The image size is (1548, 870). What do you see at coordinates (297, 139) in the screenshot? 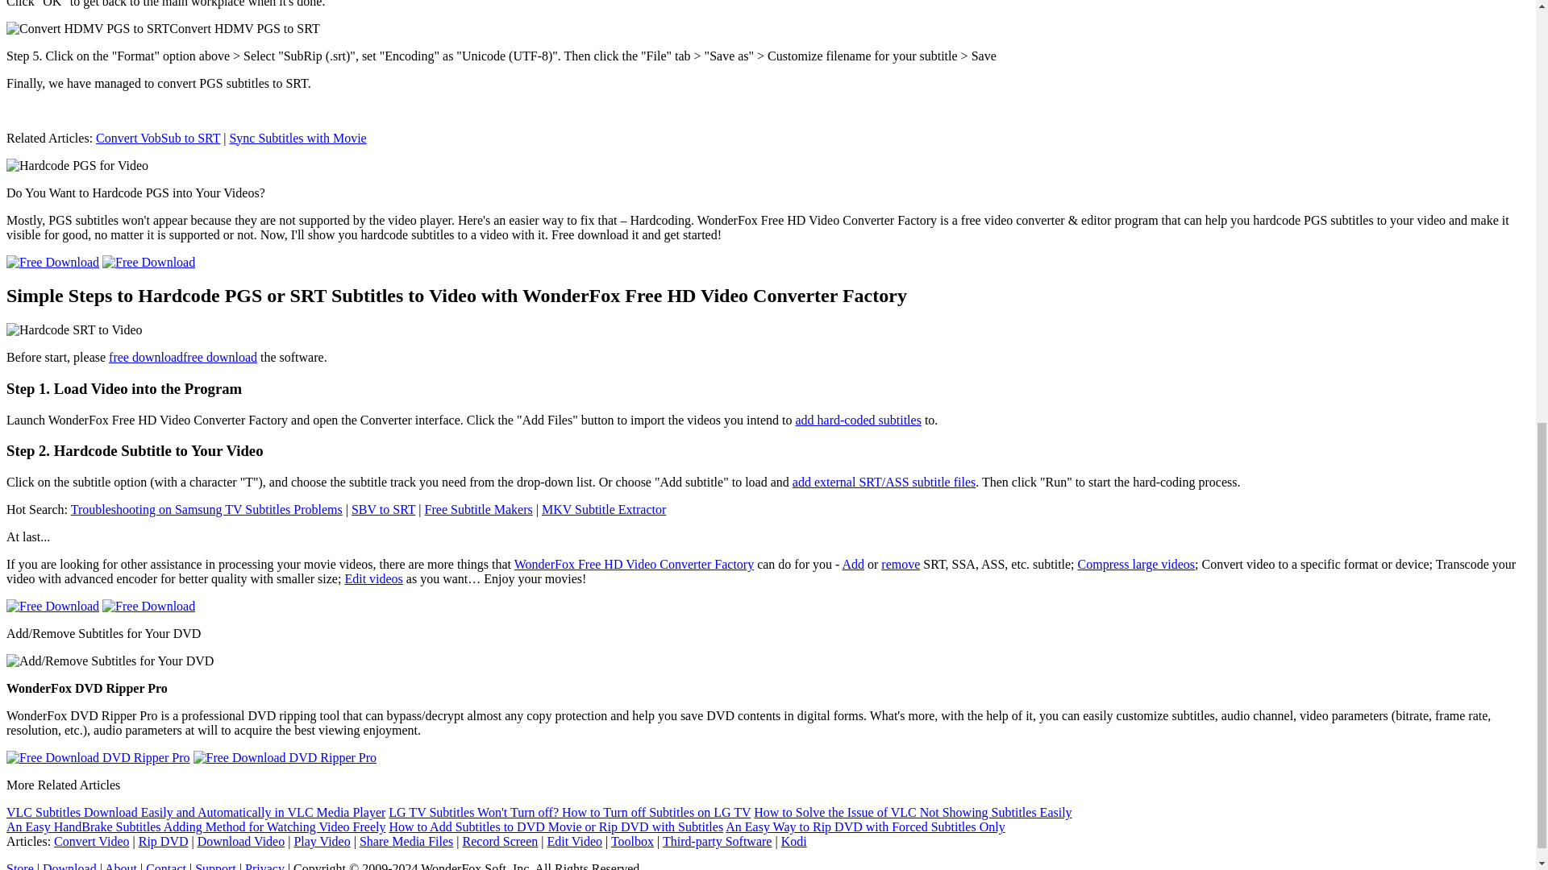
I see `Sync Subtitles with Movie` at bounding box center [297, 139].